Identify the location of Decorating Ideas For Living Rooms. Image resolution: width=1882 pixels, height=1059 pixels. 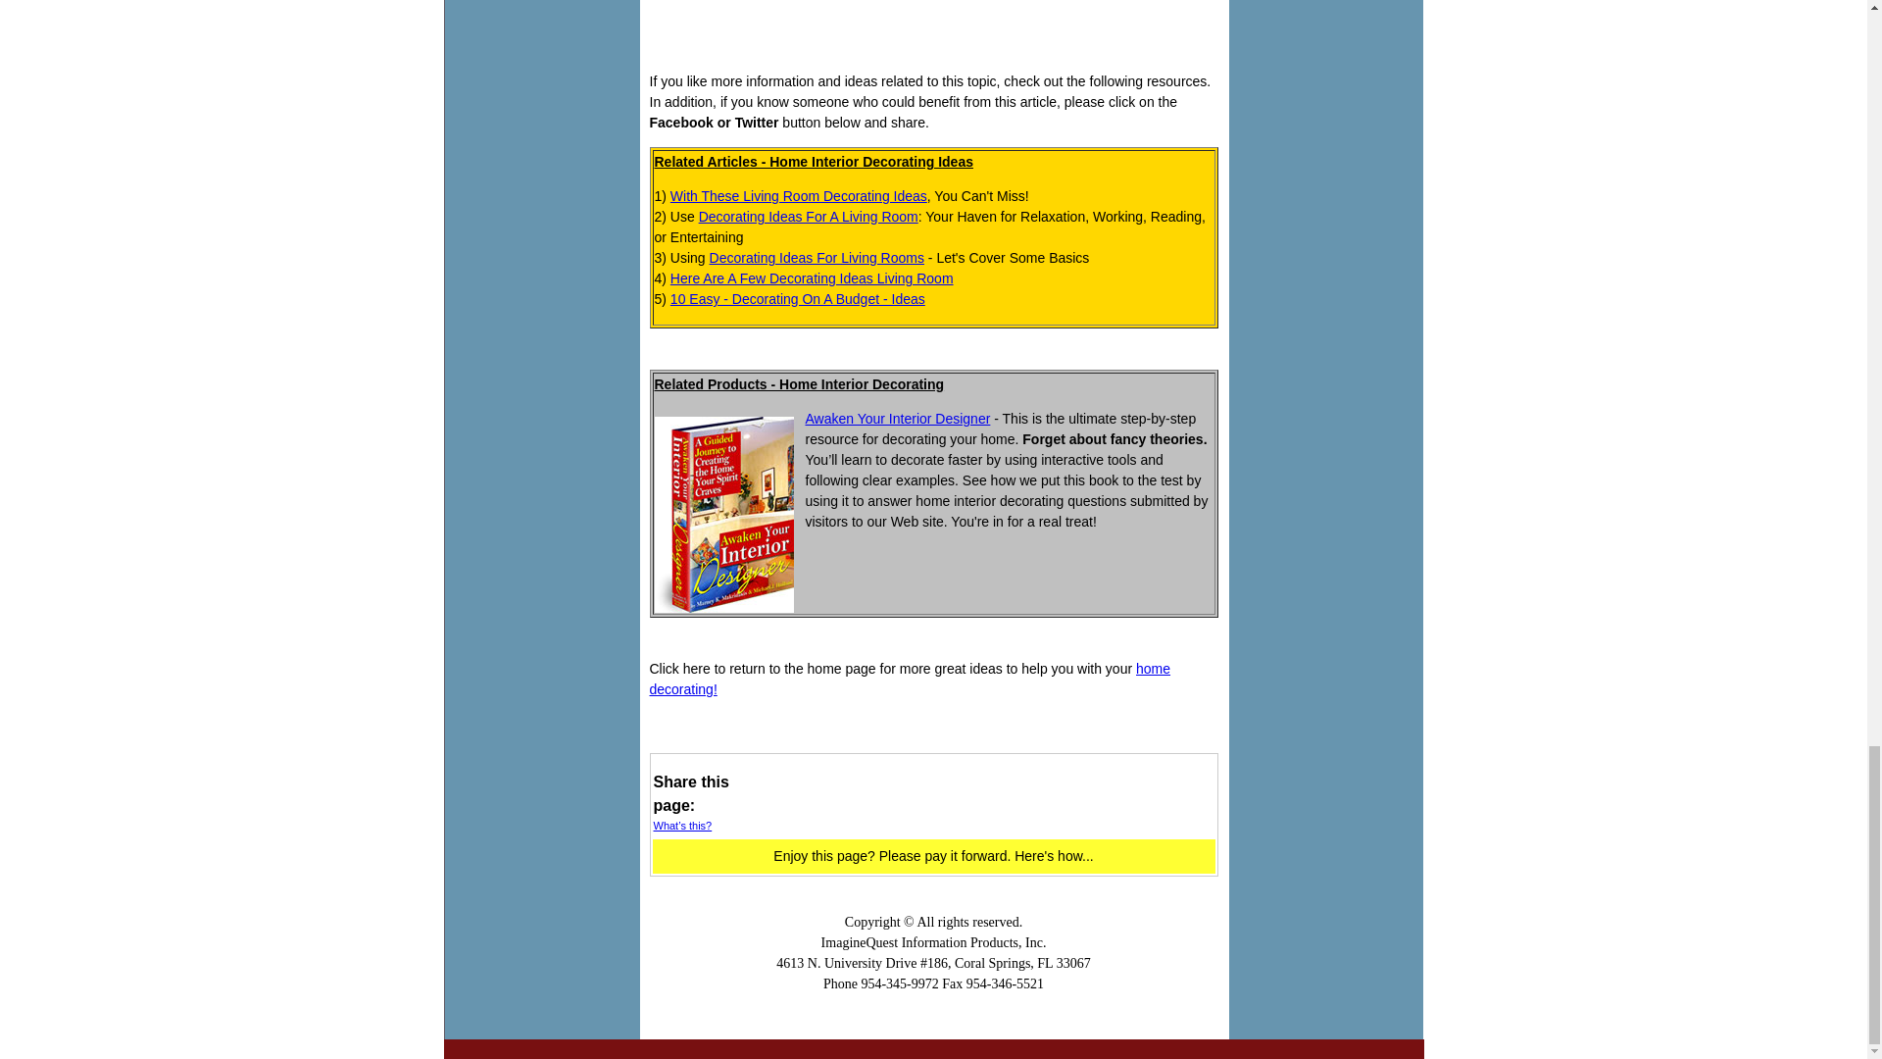
(816, 257).